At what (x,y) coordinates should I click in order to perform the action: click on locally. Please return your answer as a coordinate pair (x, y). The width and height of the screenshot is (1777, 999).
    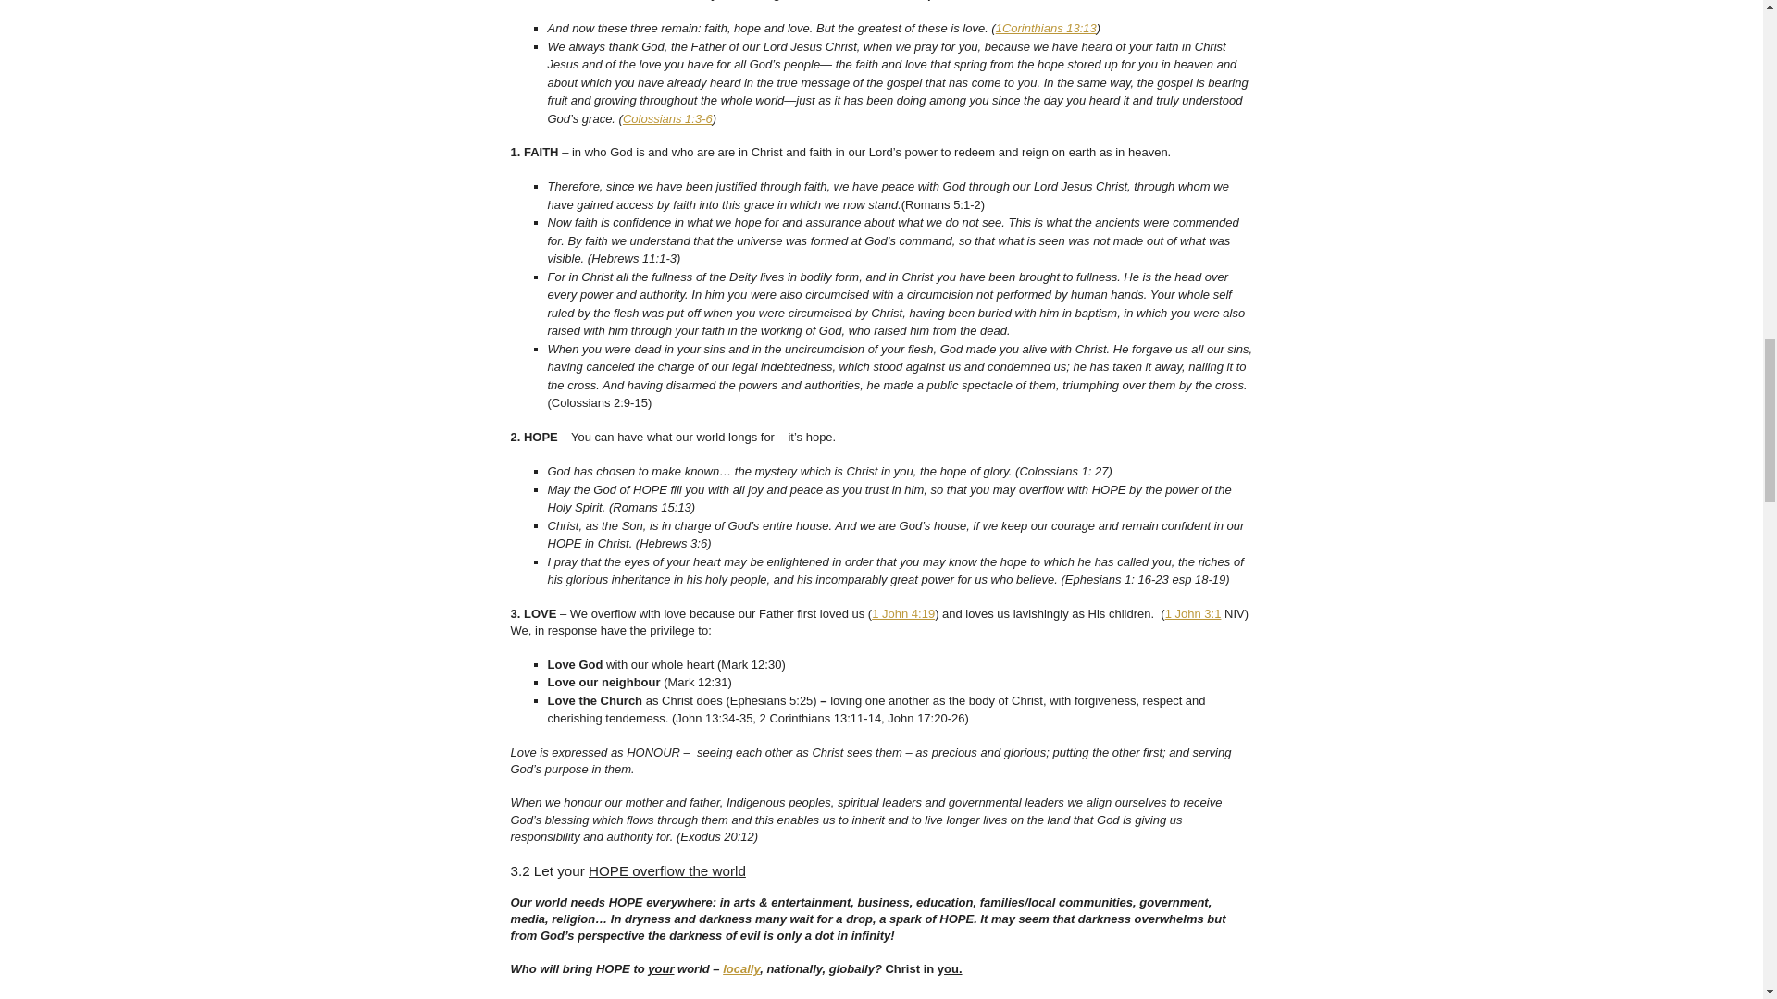
    Looking at the image, I should click on (741, 969).